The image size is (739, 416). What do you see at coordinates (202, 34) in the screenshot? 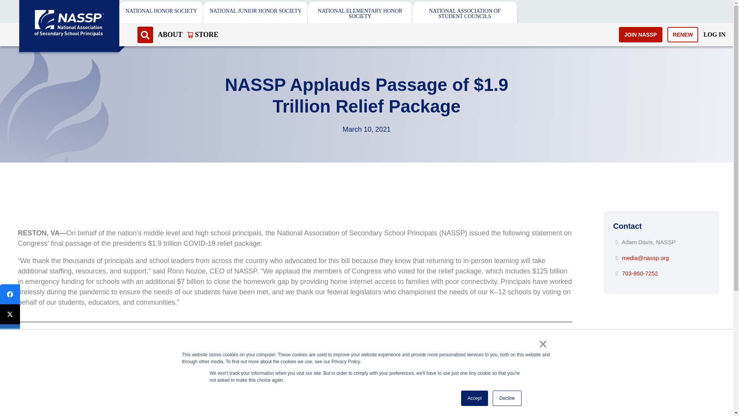
I see `STORE` at bounding box center [202, 34].